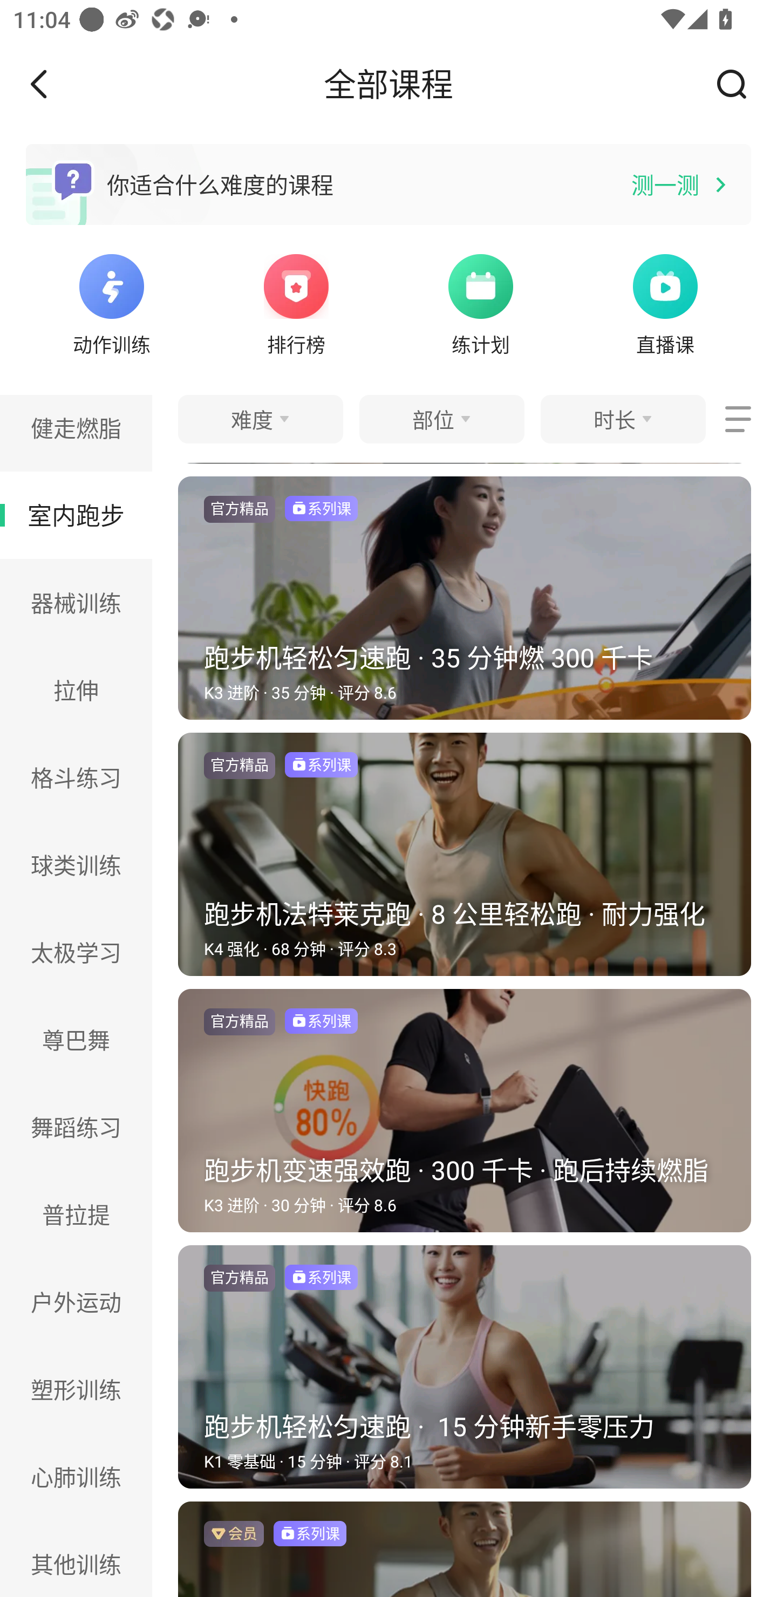 The width and height of the screenshot is (777, 1597). I want to click on 球类训练, so click(76, 864).